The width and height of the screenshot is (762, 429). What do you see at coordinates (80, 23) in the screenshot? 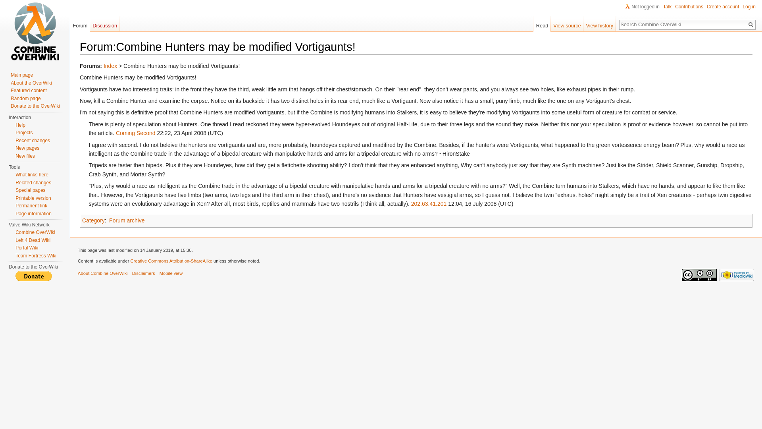
I see `Forum` at bounding box center [80, 23].